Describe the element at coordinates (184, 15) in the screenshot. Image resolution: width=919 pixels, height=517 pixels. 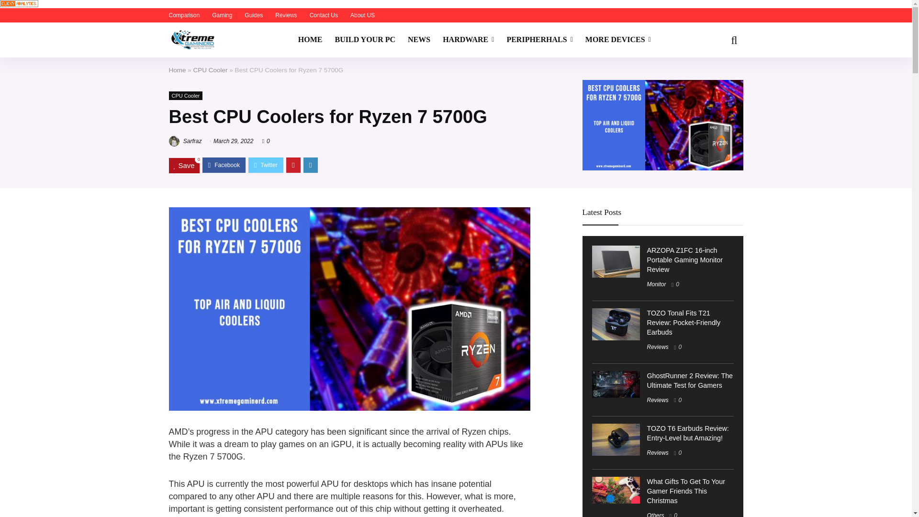
I see `Comparison` at that location.